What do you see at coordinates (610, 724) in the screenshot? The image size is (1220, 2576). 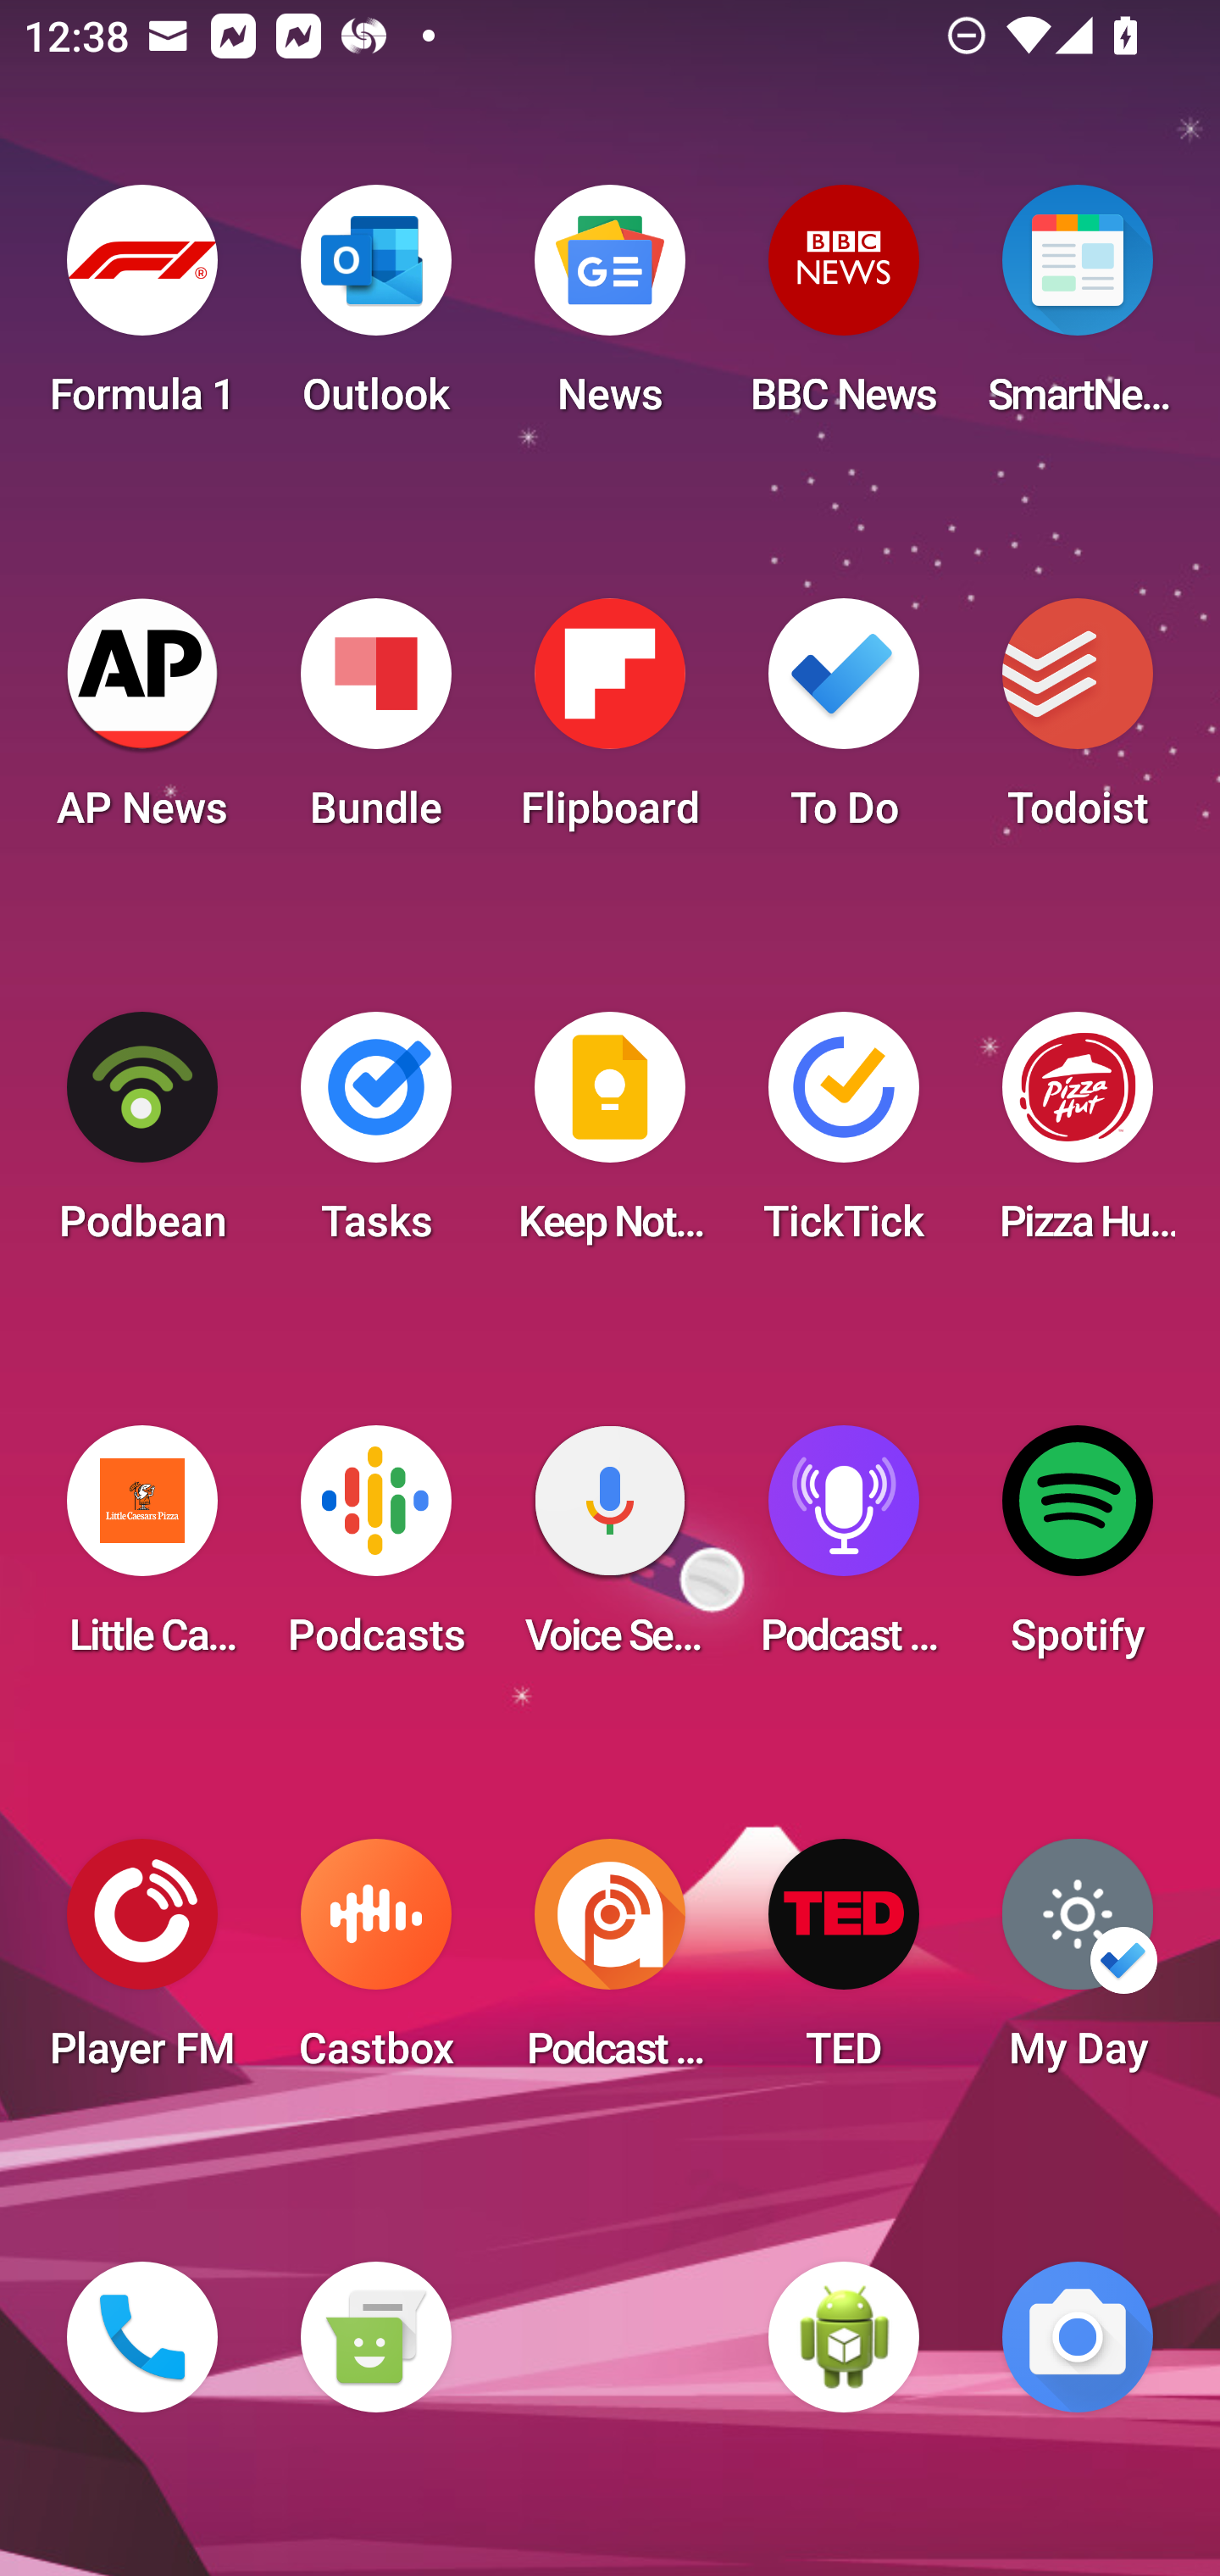 I see `Flipboard` at bounding box center [610, 724].